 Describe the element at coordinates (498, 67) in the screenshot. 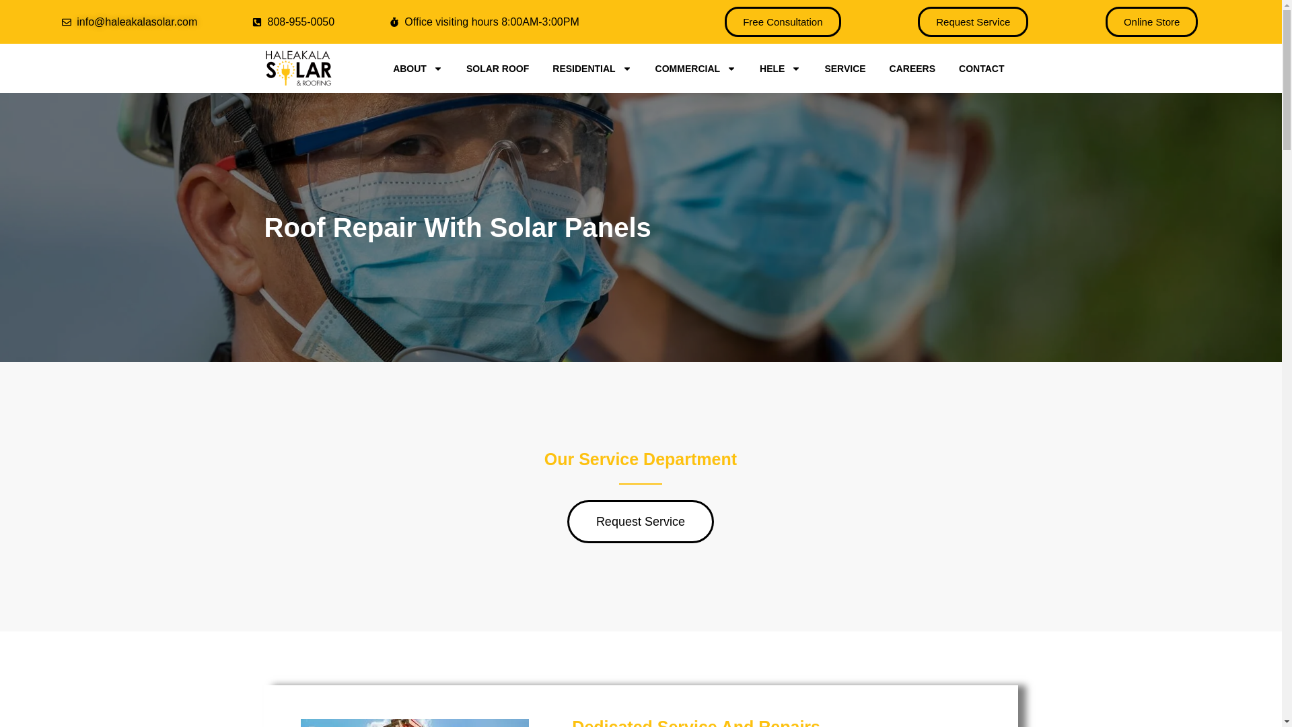

I see `SOLAR ROOF` at that location.